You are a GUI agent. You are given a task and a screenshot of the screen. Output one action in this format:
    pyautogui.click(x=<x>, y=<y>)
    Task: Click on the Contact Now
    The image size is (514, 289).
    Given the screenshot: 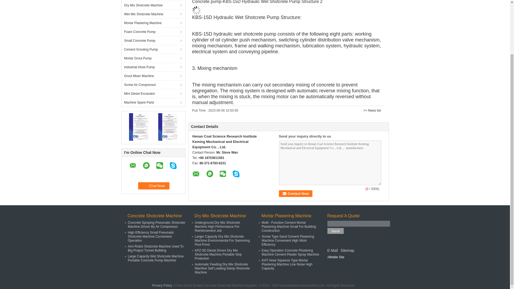 What is the action you would take?
    pyautogui.click(x=296, y=193)
    